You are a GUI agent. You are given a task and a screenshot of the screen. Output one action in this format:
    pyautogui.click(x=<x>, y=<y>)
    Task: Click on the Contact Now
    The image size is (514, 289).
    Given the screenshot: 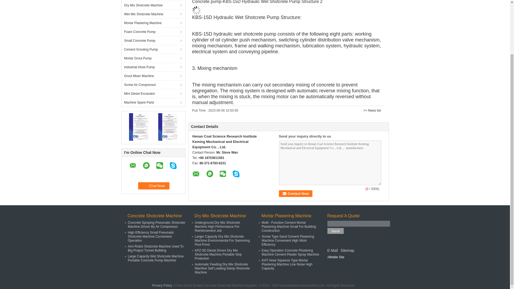 What is the action you would take?
    pyautogui.click(x=296, y=193)
    